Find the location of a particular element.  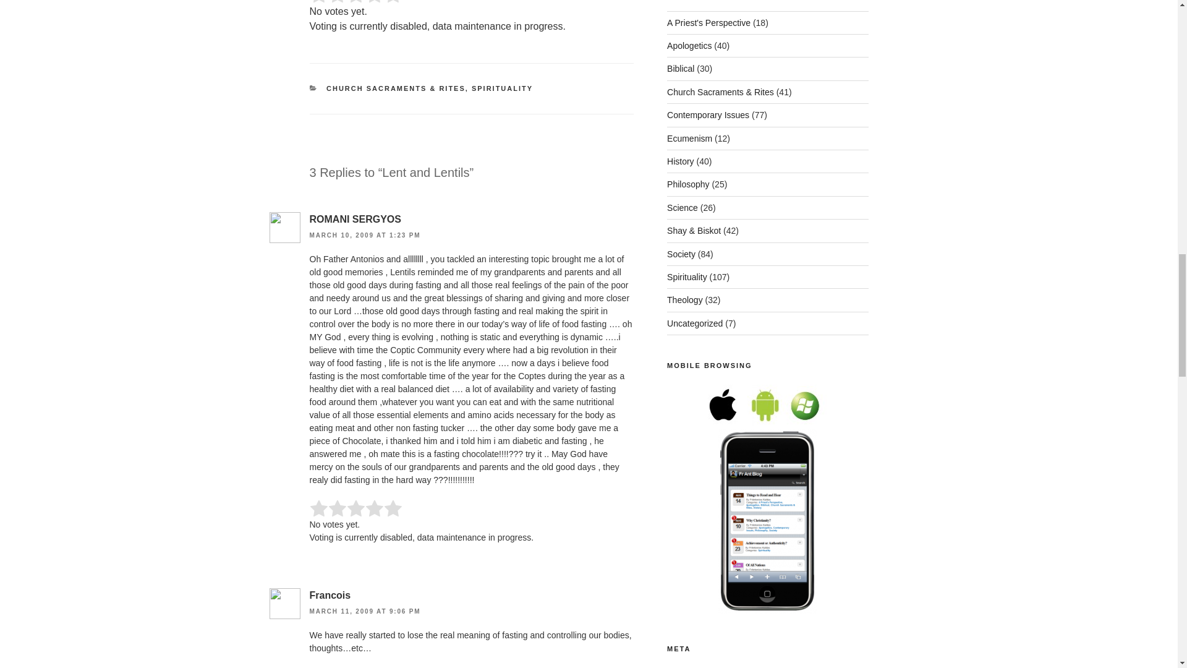

History is located at coordinates (681, 161).